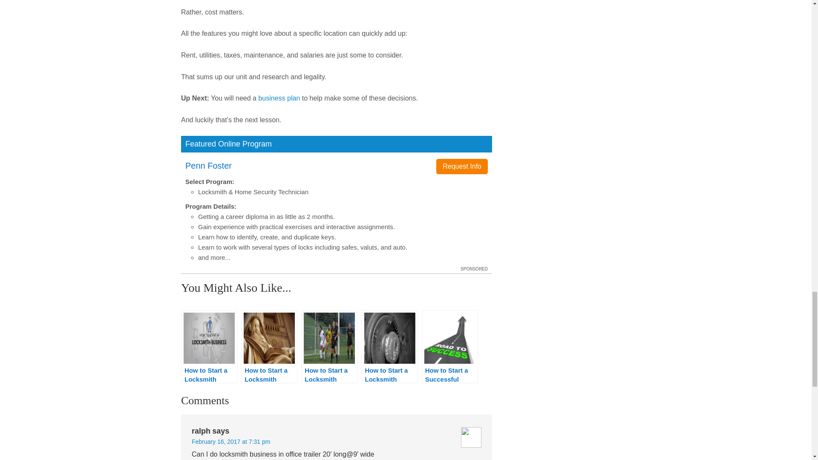 Image resolution: width=818 pixels, height=460 pixels. Describe the element at coordinates (329, 346) in the screenshot. I see `How to Start a Locksmith Business: Setting the Right Goals` at that location.